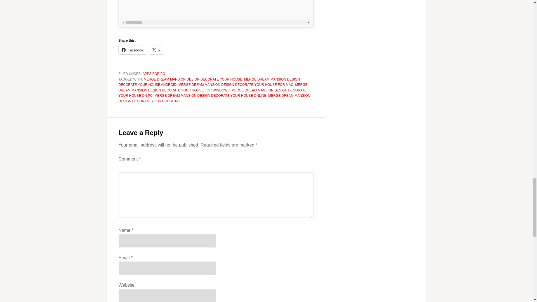 The height and width of the screenshot is (302, 537). I want to click on MERGE DREAM MANSION DESIGN DECORATE YOUR HOUSE FOR WINDOWS, so click(213, 87).